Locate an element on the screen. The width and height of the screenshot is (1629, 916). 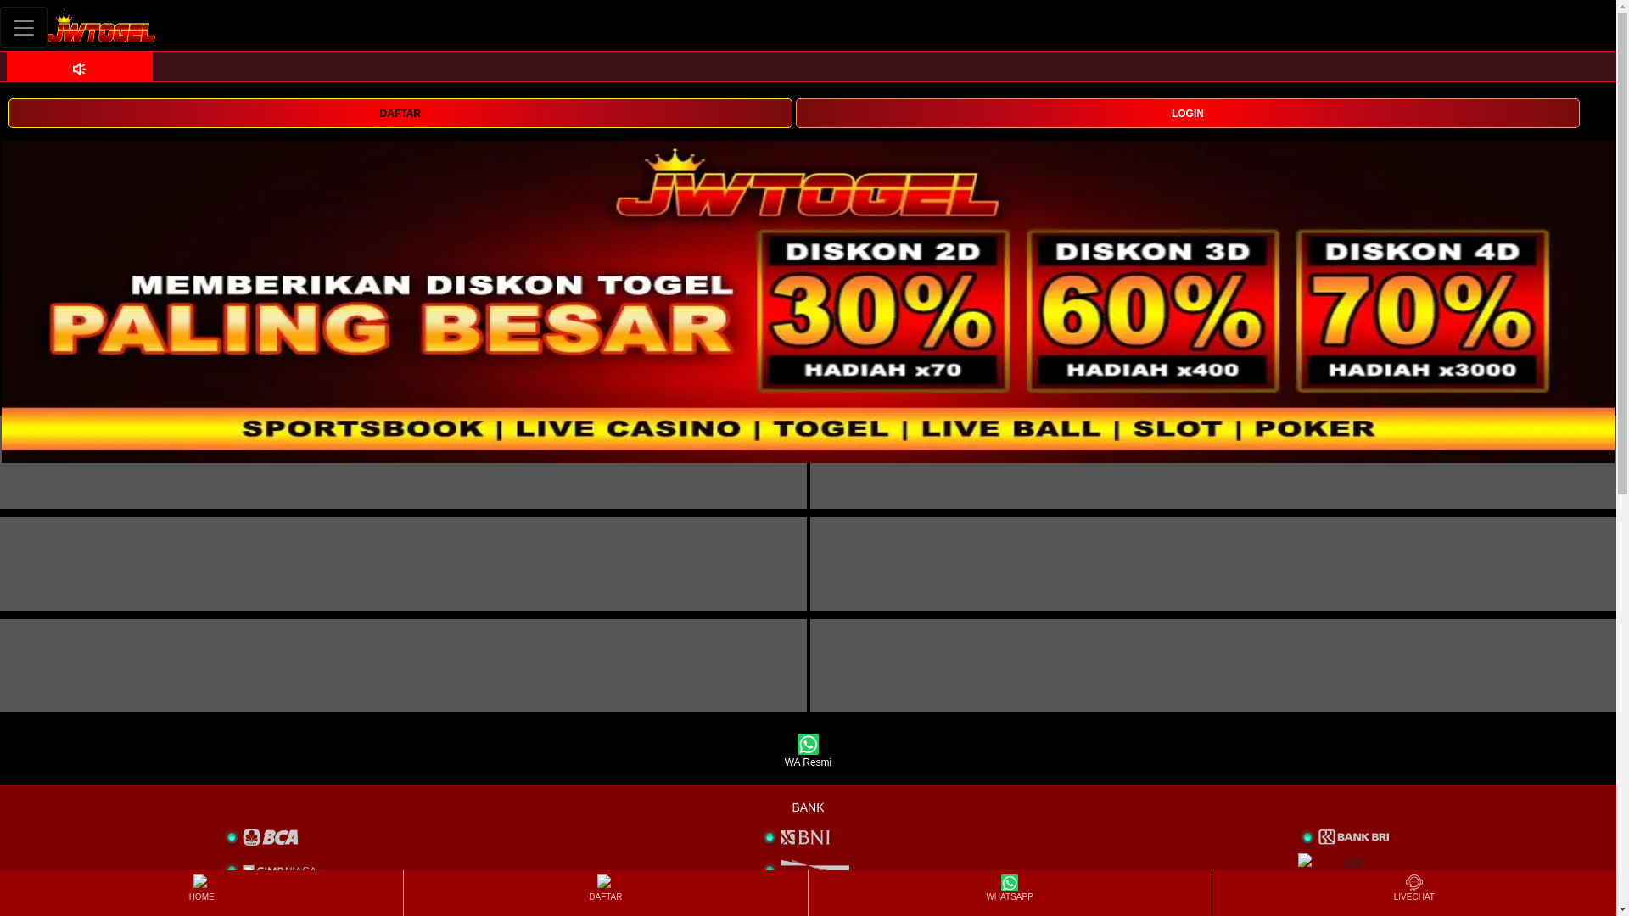
DAFTAR is located at coordinates (400, 112).